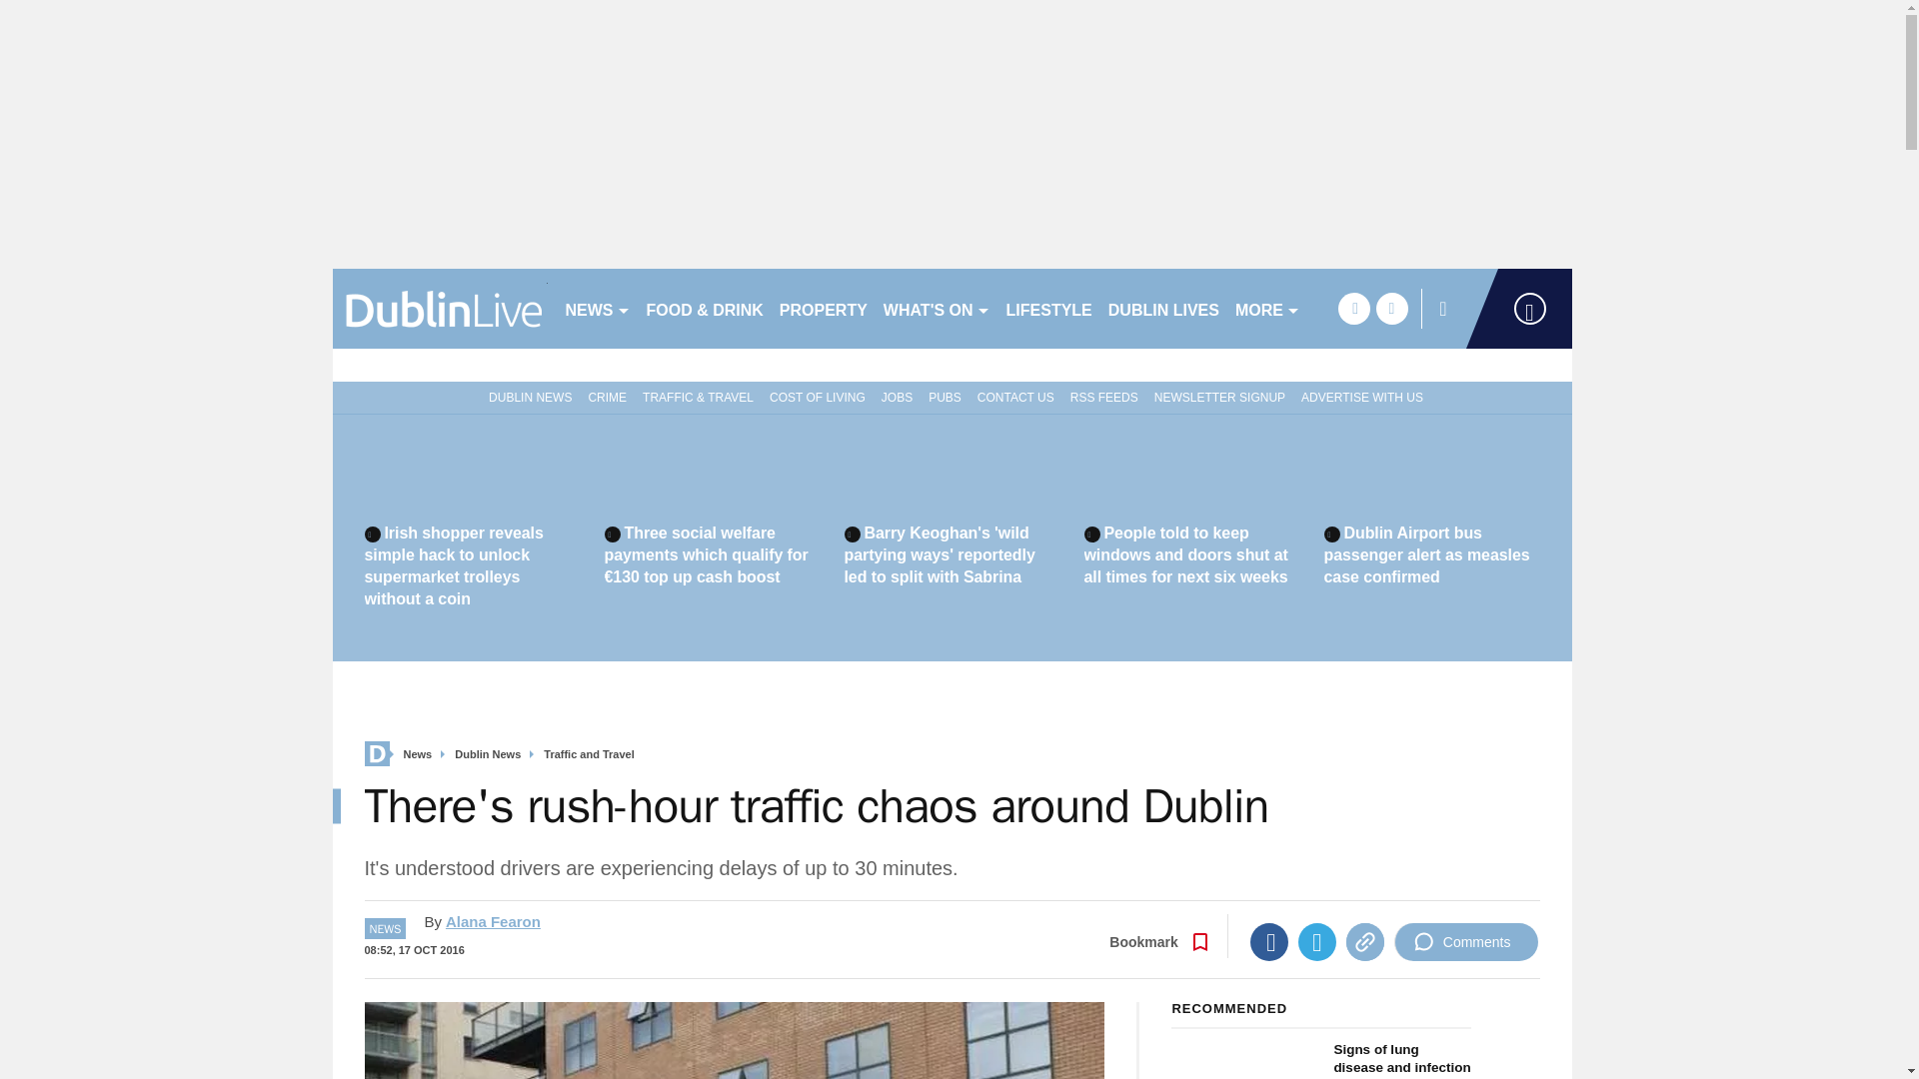 This screenshot has width=1919, height=1079. I want to click on facebook, so click(1353, 308).